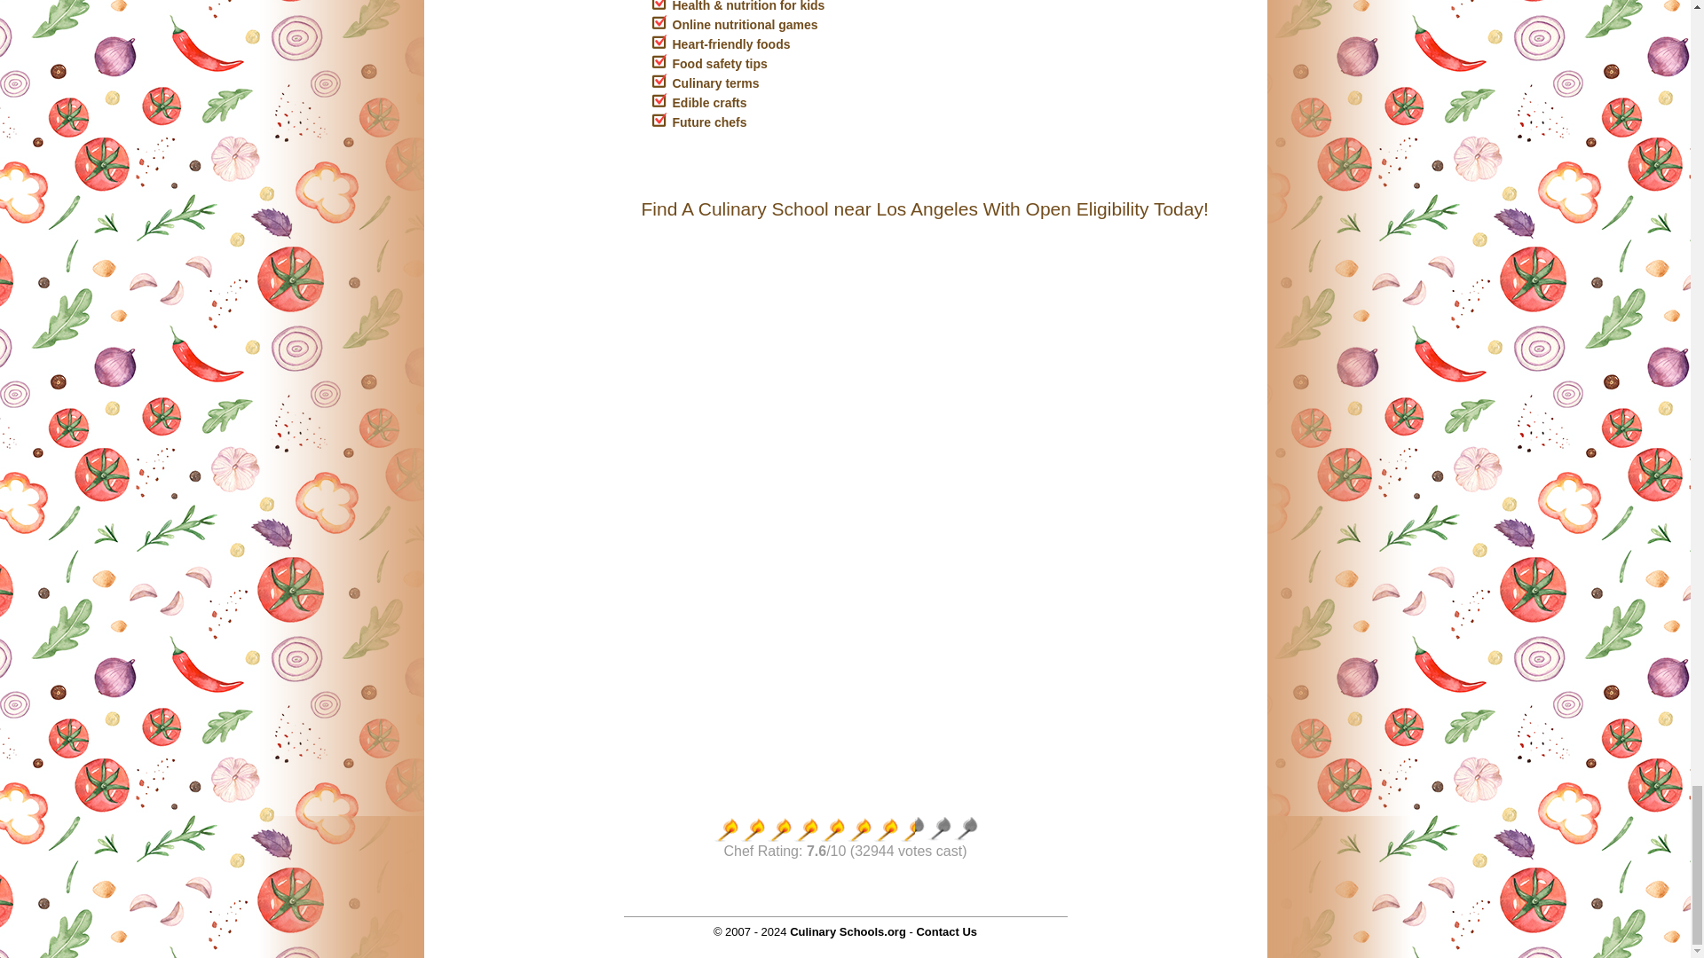 The height and width of the screenshot is (958, 1704). I want to click on 2 out of 10, so click(751, 829).